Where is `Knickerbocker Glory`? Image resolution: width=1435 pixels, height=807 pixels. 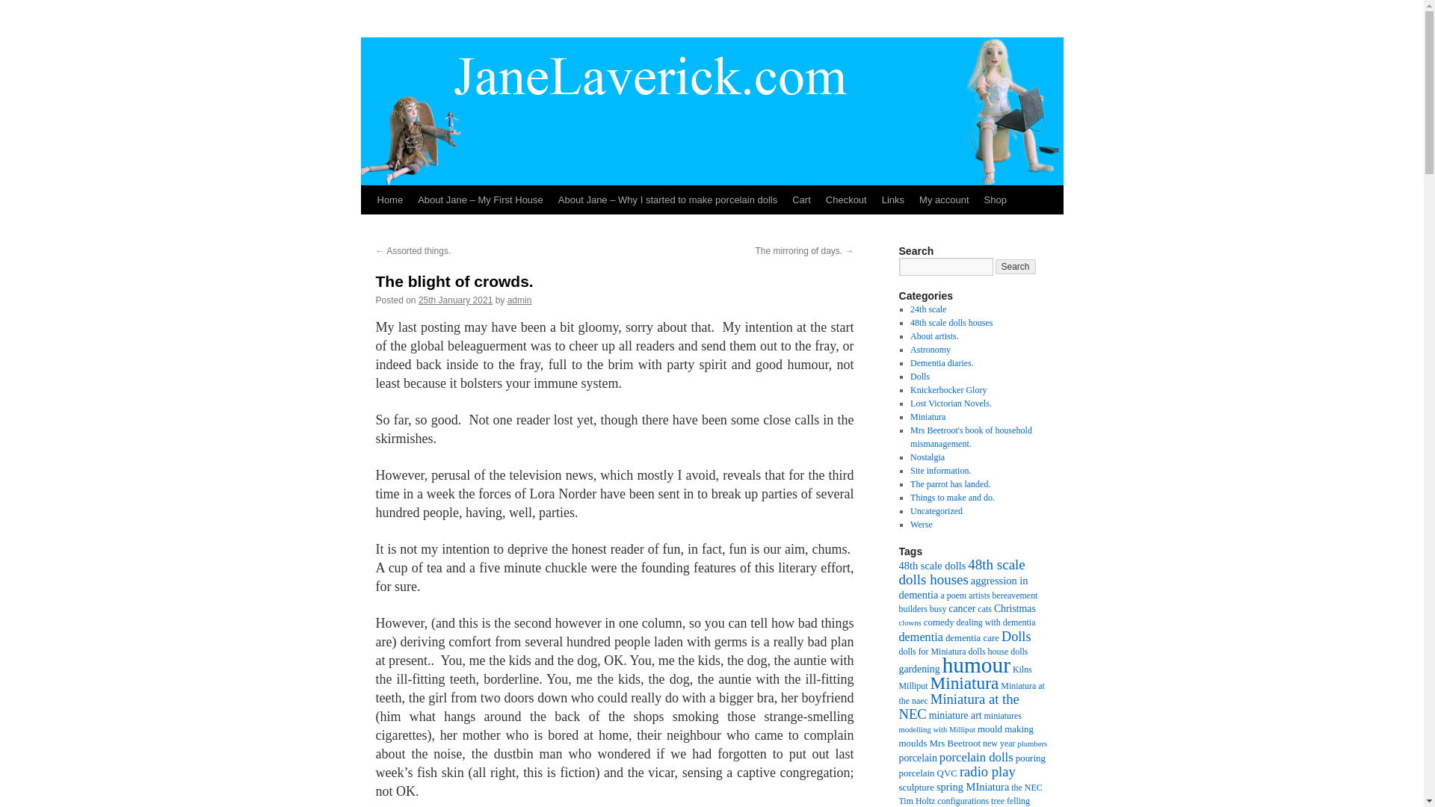
Knickerbocker Glory is located at coordinates (948, 390).